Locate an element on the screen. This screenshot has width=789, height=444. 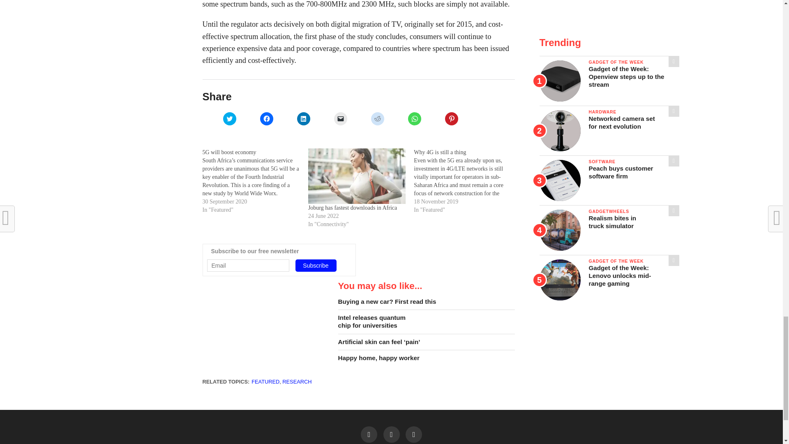
Click to share on Facebook is located at coordinates (266, 118).